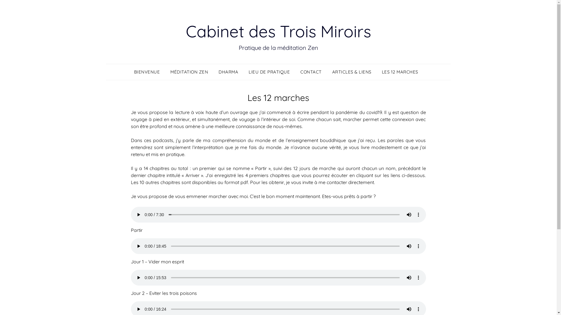 This screenshot has width=561, height=315. What do you see at coordinates (269, 72) in the screenshot?
I see `LIEU DE PRATIQUE` at bounding box center [269, 72].